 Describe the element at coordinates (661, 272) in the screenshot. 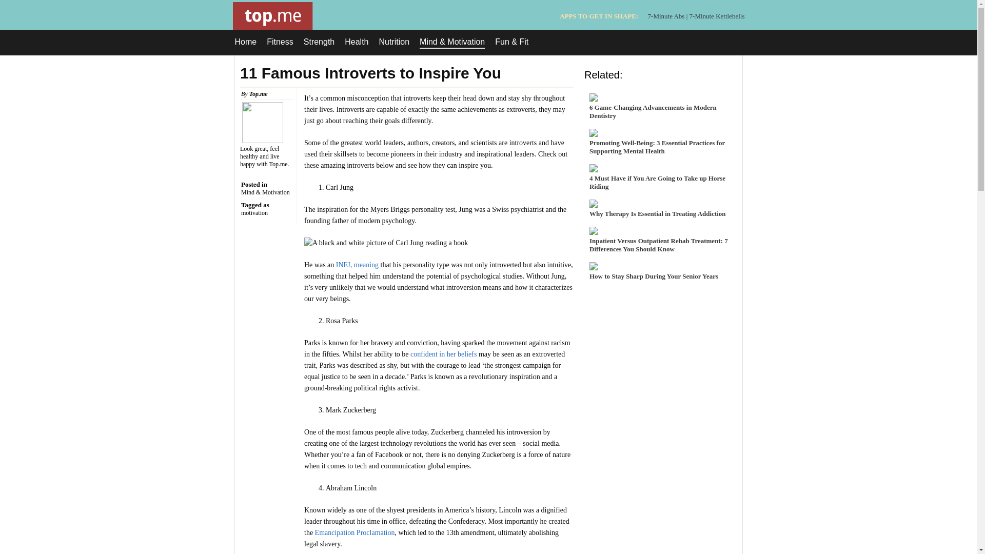

I see `How to Stay Sharp During Your Senior Years` at that location.